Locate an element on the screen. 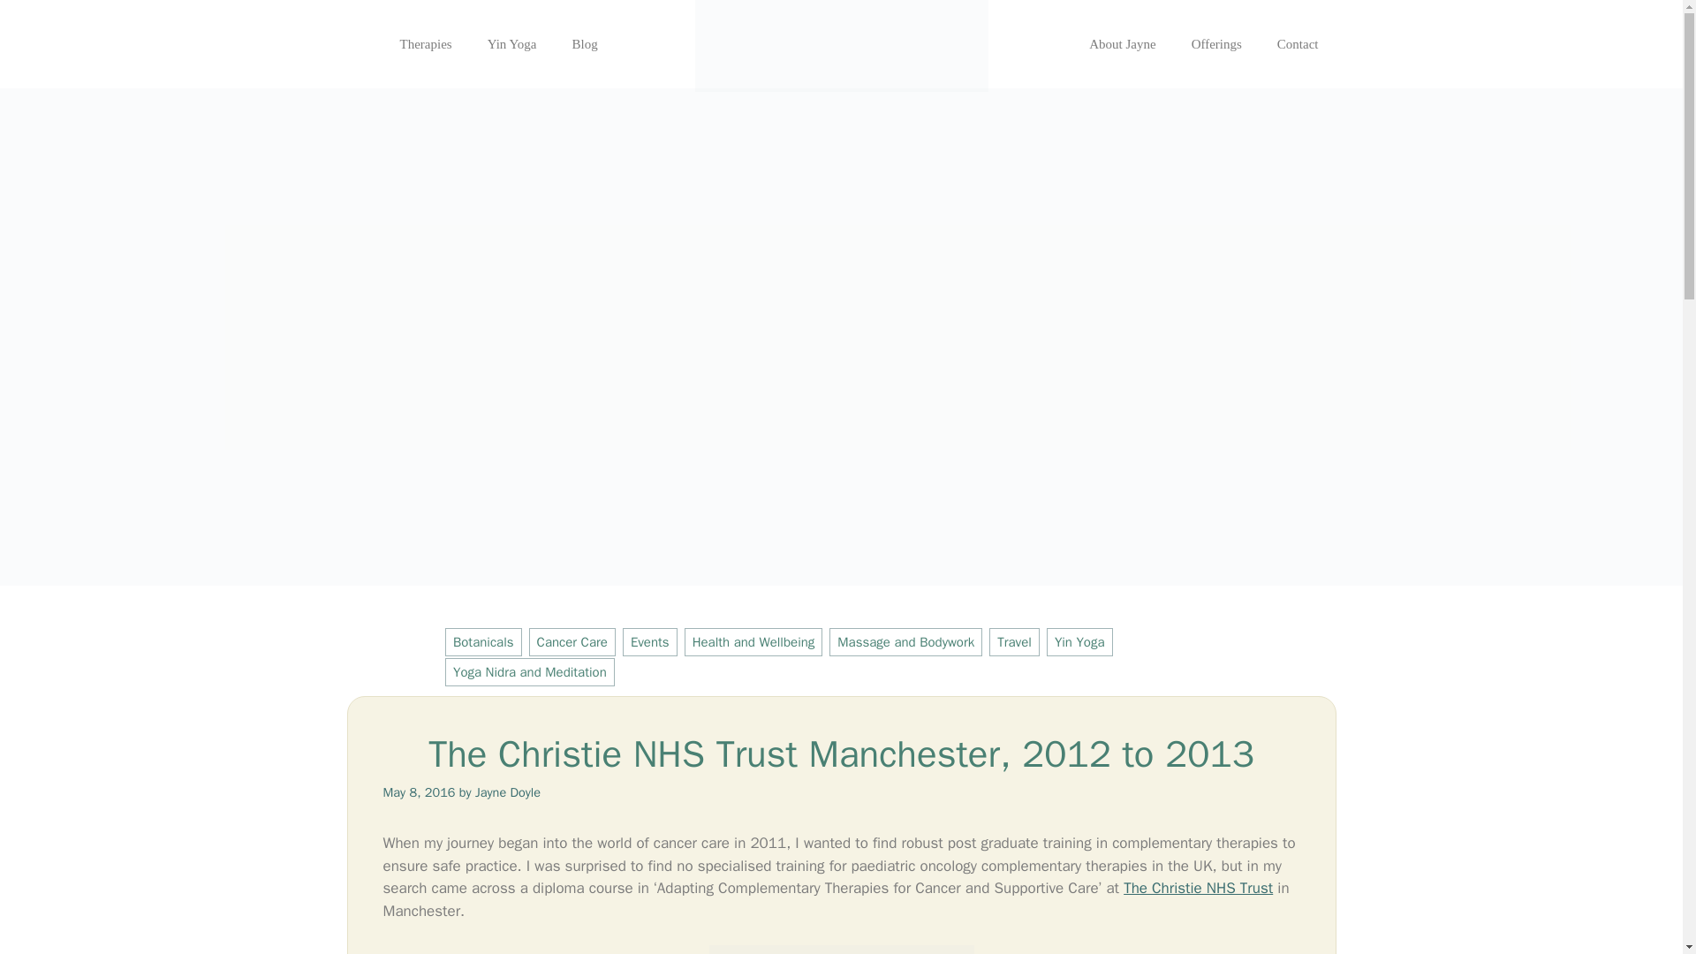 The height and width of the screenshot is (954, 1696). Offerings is located at coordinates (1216, 44).